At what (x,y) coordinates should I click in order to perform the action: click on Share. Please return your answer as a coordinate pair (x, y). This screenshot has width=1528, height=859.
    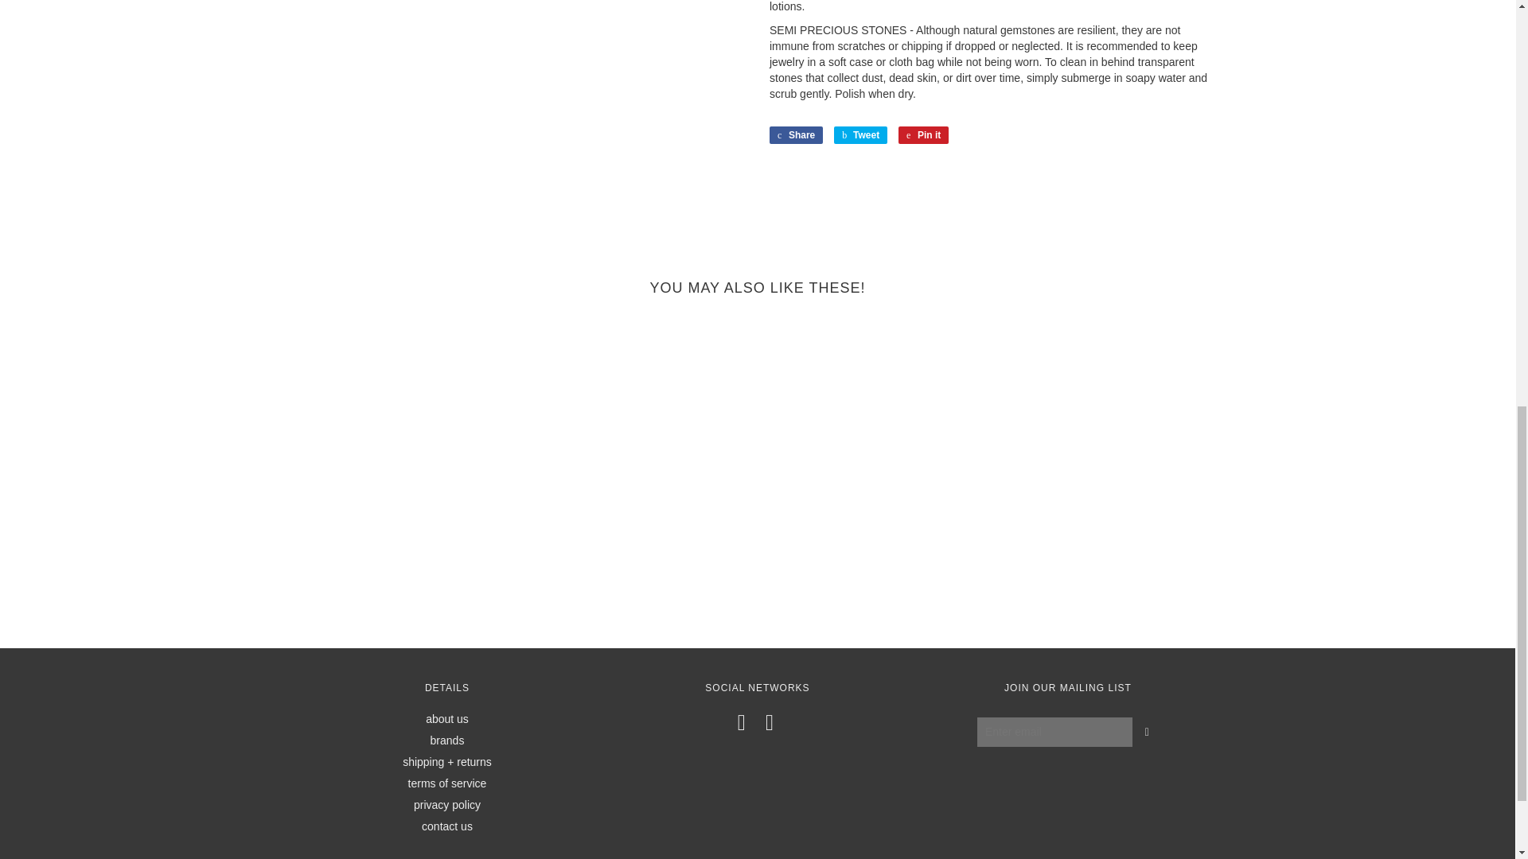
    Looking at the image, I should click on (796, 135).